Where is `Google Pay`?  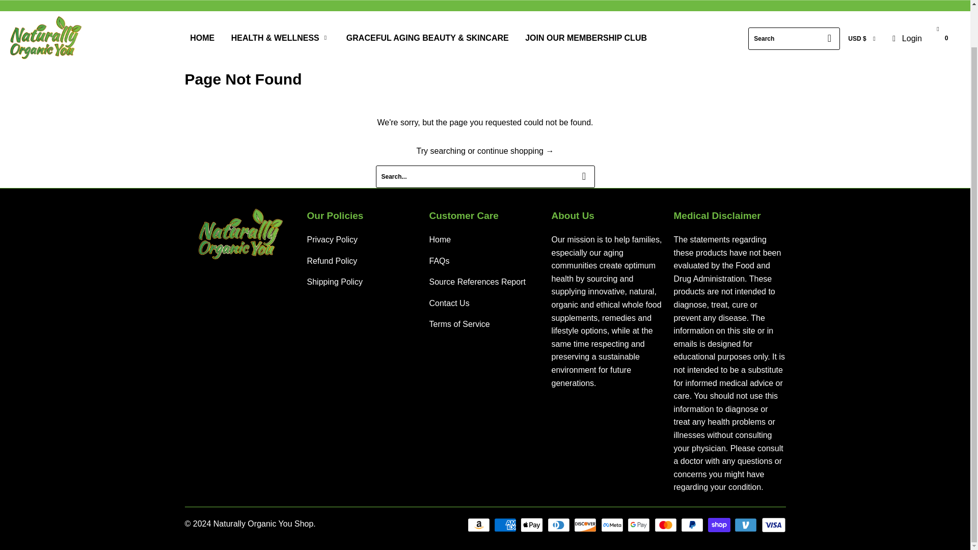 Google Pay is located at coordinates (640, 525).